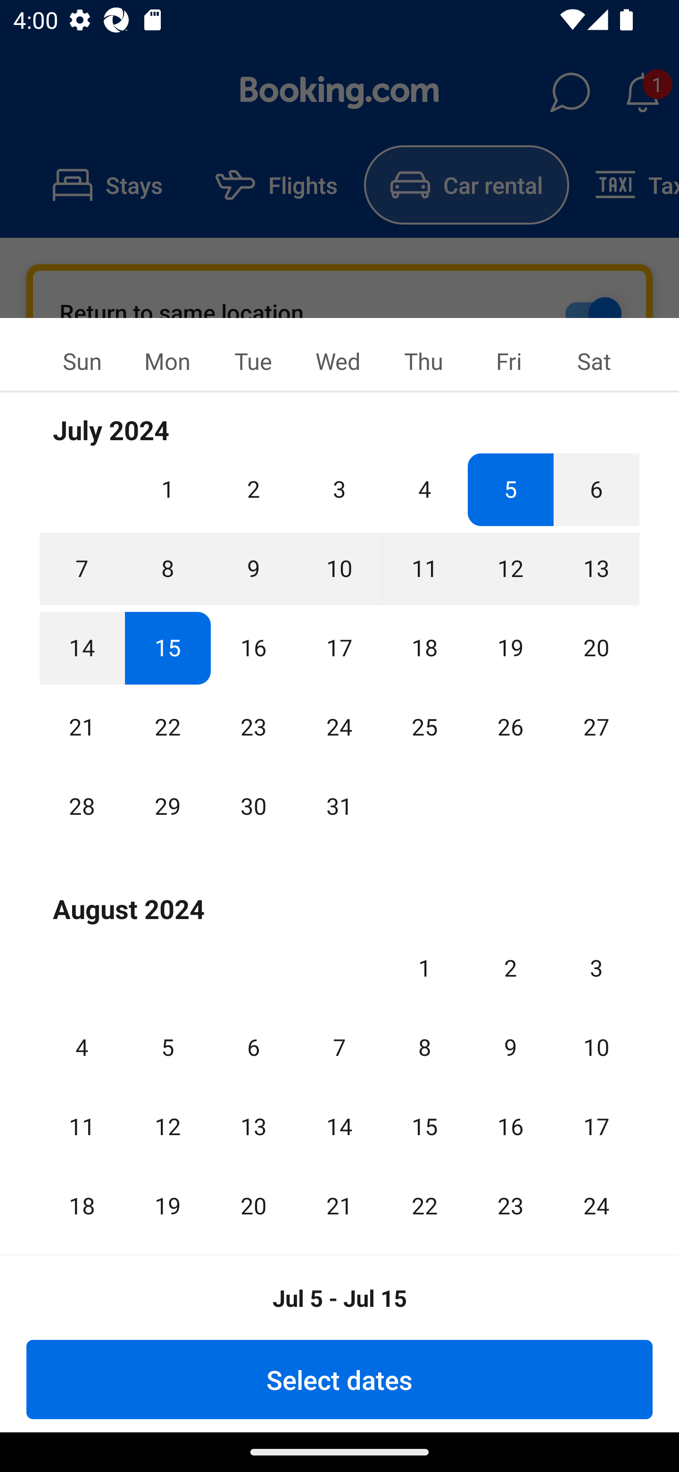 Image resolution: width=679 pixels, height=1472 pixels. Describe the element at coordinates (339, 1379) in the screenshot. I see `Select dates` at that location.